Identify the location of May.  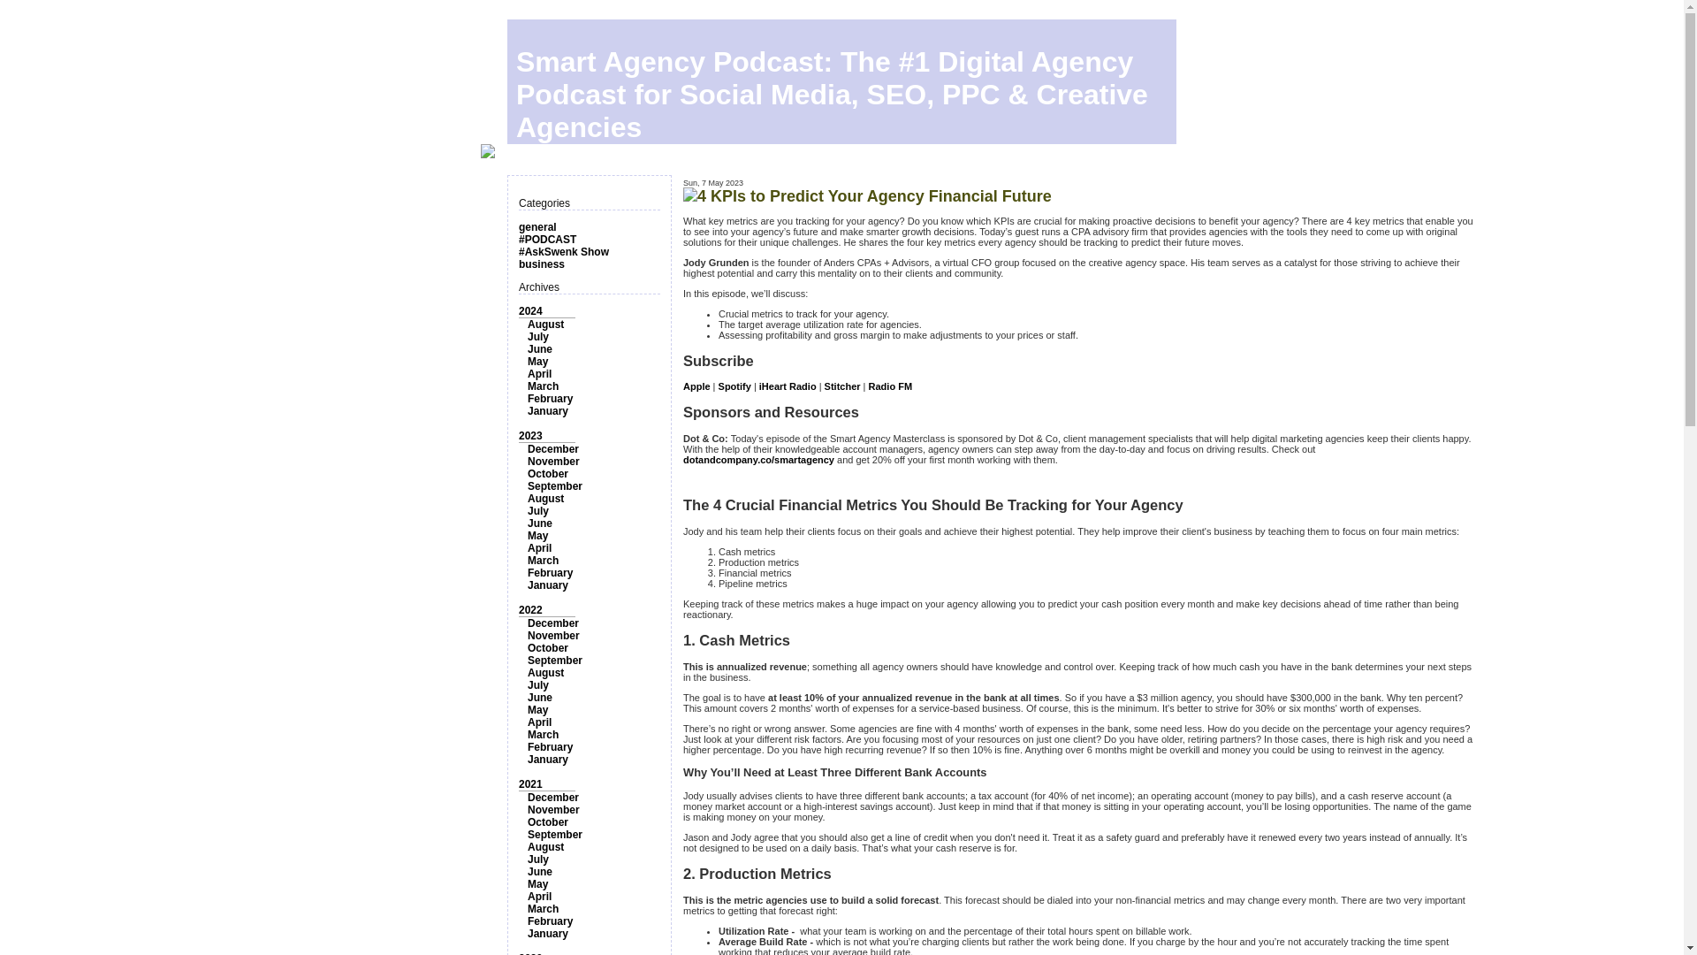
(537, 361).